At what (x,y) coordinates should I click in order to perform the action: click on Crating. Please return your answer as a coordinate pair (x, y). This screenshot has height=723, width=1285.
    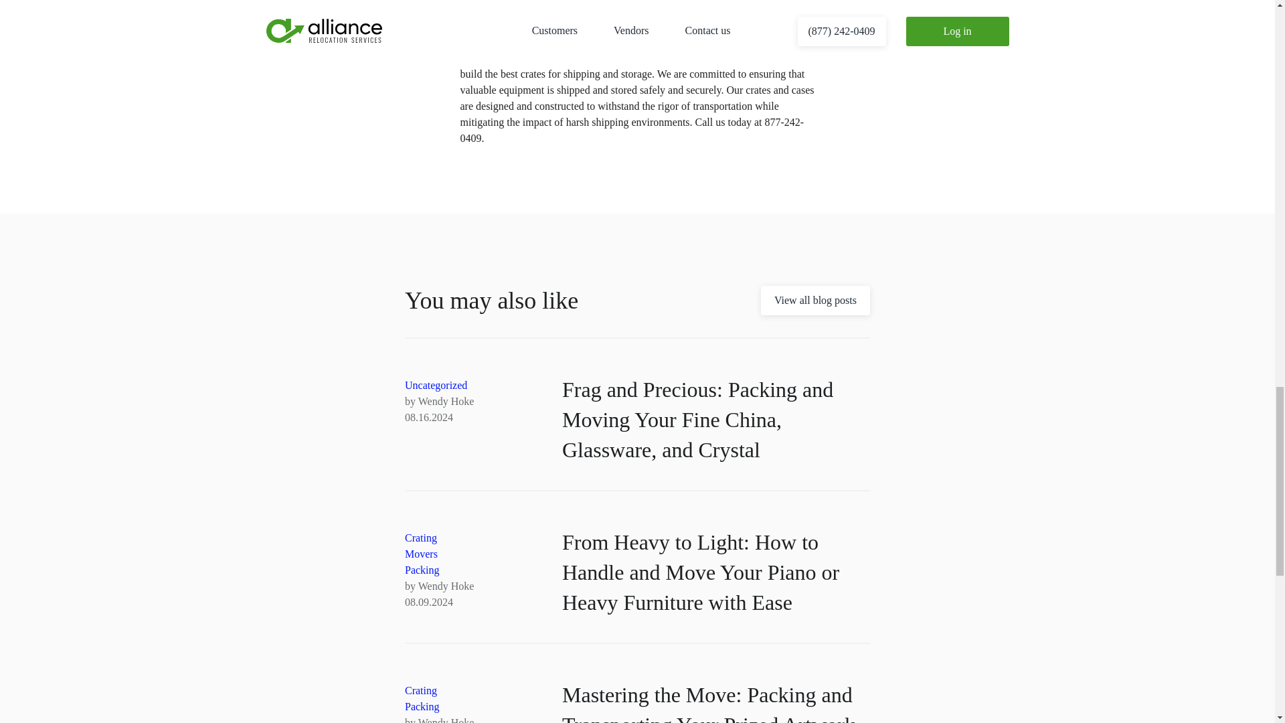
    Looking at the image, I should click on (420, 538).